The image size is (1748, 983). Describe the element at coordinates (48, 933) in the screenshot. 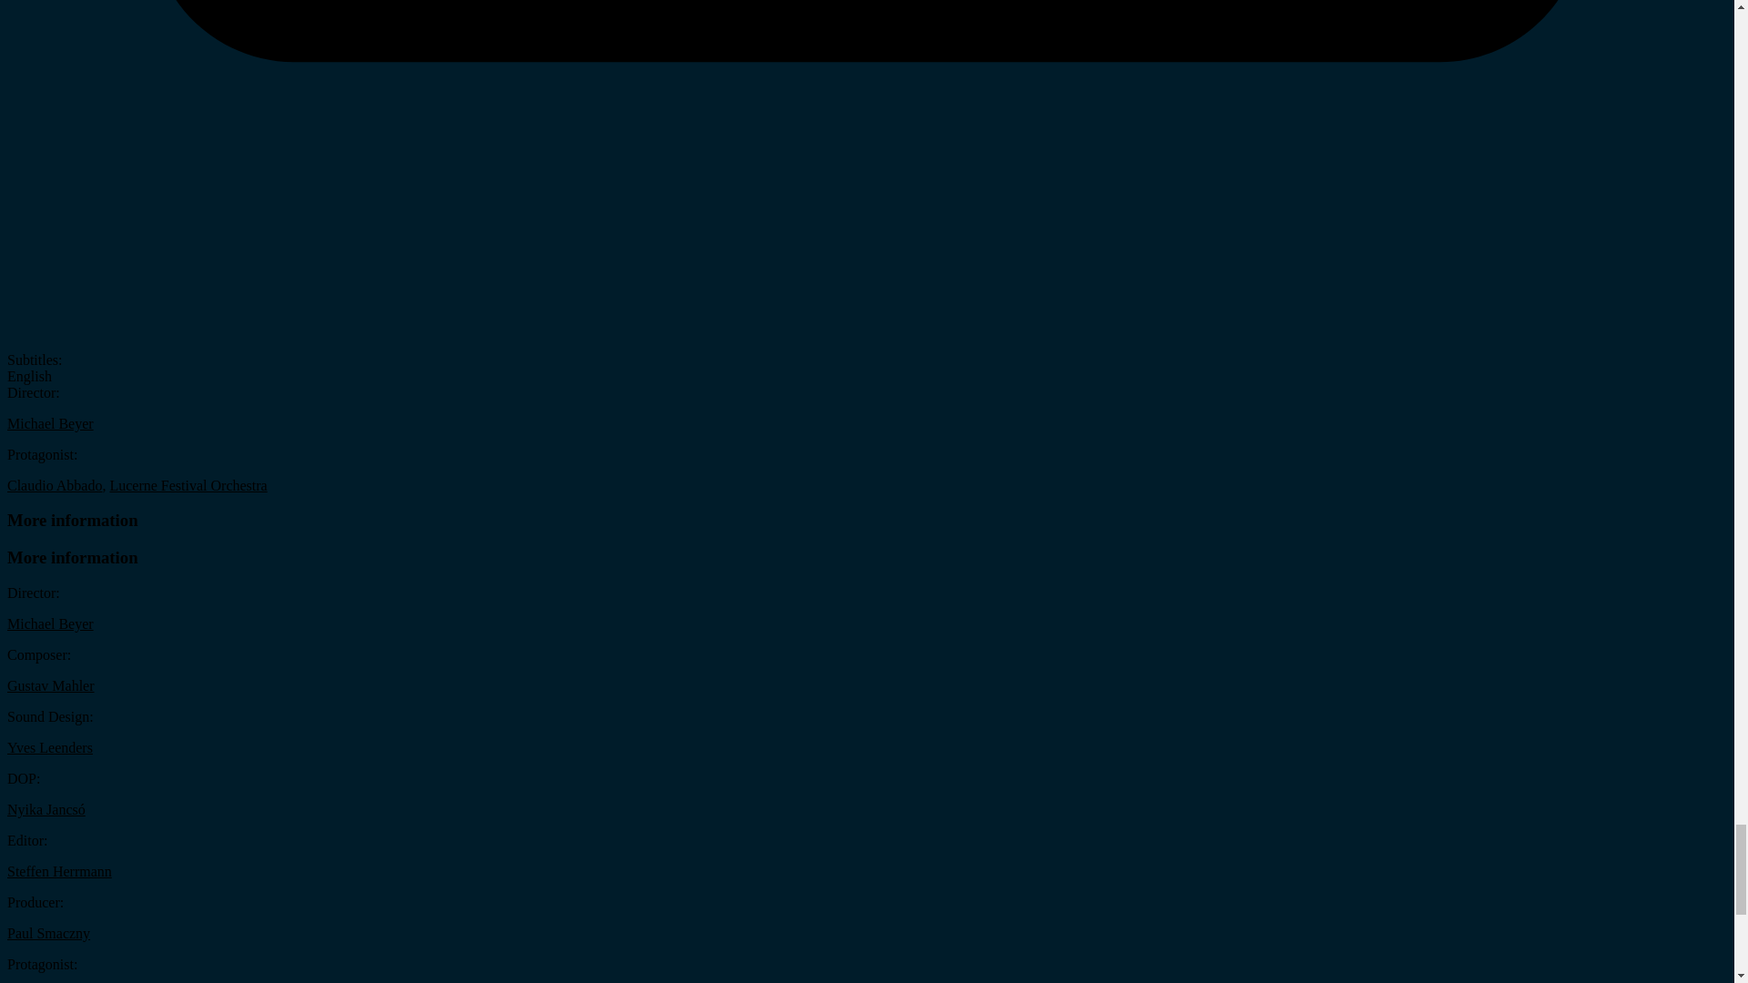

I see `Paul Smaczny` at that location.